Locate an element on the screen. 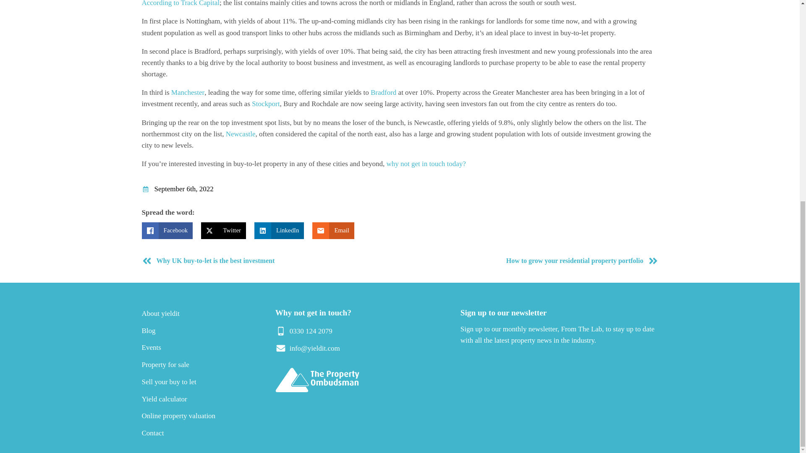  How to grow your residential property portfolio is located at coordinates (531, 261).